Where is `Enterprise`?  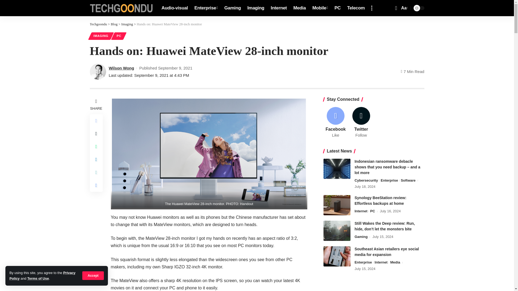 Enterprise is located at coordinates (93, 275).